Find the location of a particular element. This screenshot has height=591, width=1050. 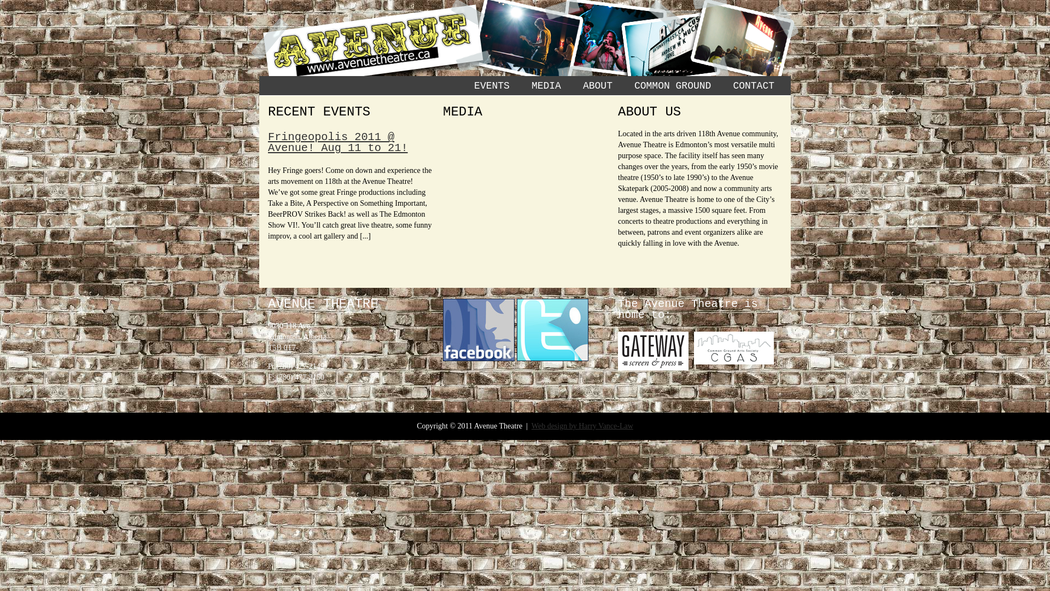

Avenue Theatre on Facebook is located at coordinates (479, 359).